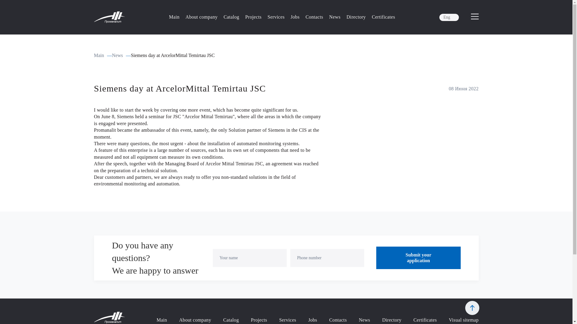 This screenshot has height=324, width=577. What do you see at coordinates (295, 17) in the screenshot?
I see `Jobs` at bounding box center [295, 17].